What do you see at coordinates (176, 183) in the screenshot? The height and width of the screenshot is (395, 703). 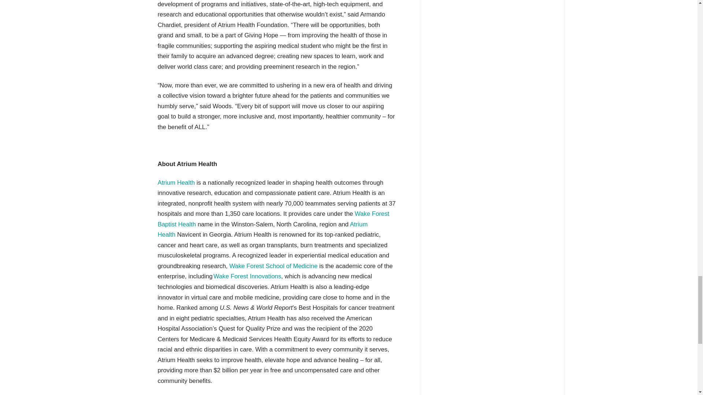 I see `Atrium Health` at bounding box center [176, 183].